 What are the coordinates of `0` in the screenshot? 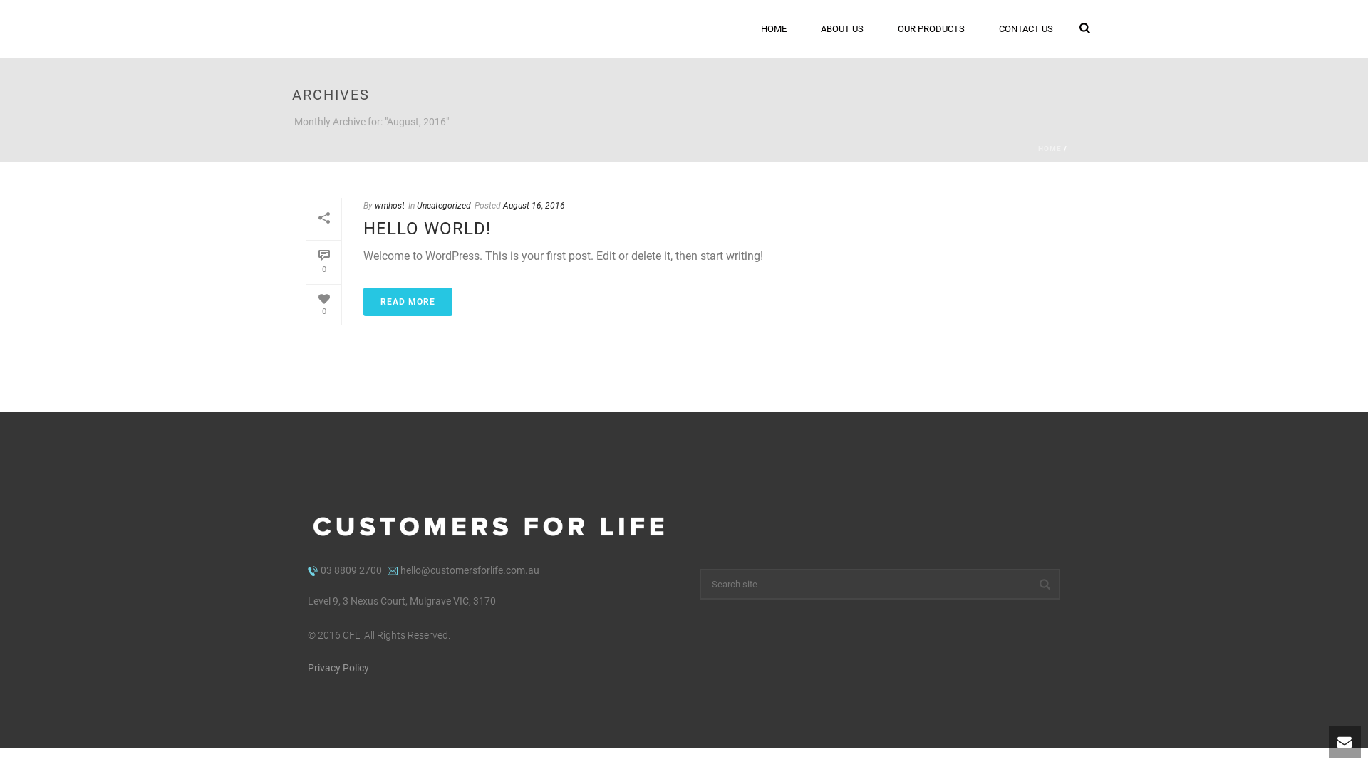 It's located at (323, 263).